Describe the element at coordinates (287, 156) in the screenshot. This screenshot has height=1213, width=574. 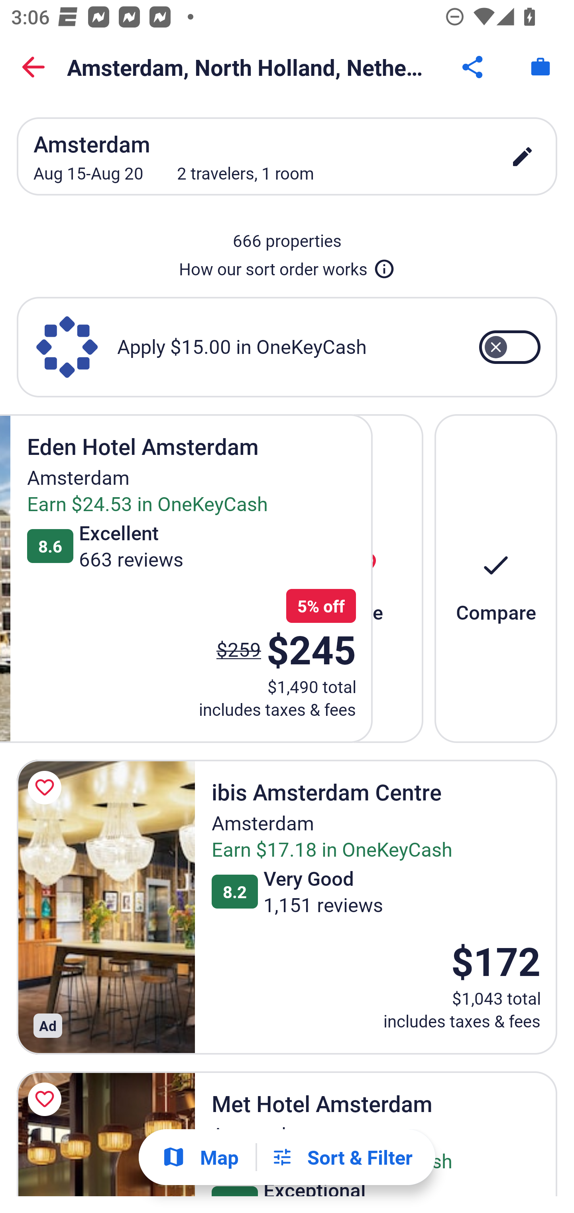
I see `Amsterdam Aug 15-Aug 20 2 travelers, 1 room edit` at that location.